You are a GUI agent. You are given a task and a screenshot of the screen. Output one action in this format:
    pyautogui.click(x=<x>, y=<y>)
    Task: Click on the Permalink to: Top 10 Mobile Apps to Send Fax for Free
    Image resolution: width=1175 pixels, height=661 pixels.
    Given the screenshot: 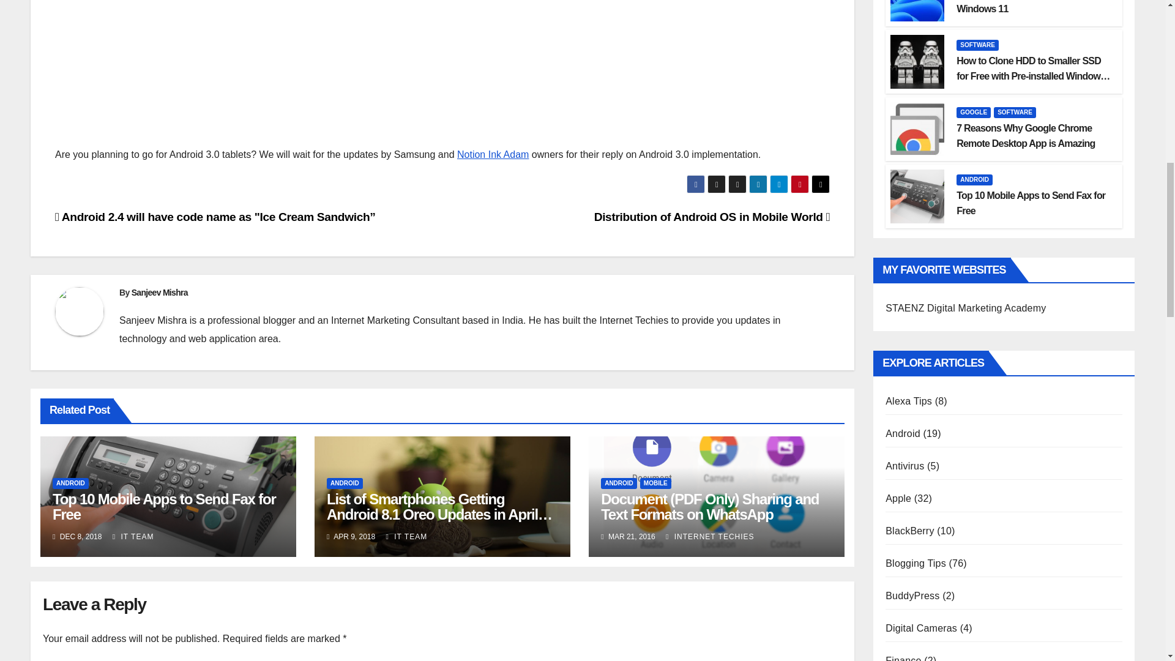 What is the action you would take?
    pyautogui.click(x=164, y=507)
    